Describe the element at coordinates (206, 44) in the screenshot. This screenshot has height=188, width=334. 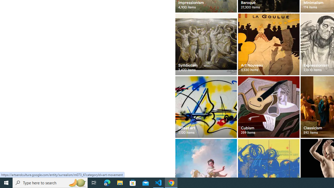
I see `Symbolism 2,420 items` at that location.